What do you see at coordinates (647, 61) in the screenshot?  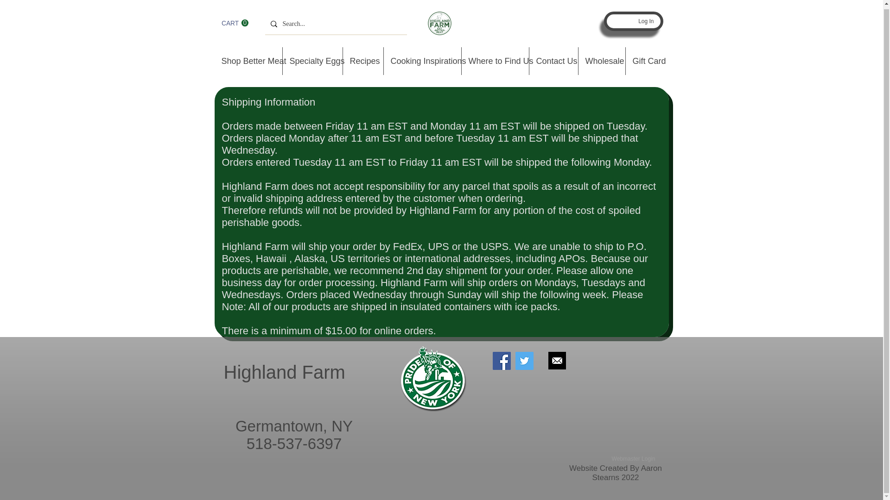 I see `Log In` at bounding box center [647, 61].